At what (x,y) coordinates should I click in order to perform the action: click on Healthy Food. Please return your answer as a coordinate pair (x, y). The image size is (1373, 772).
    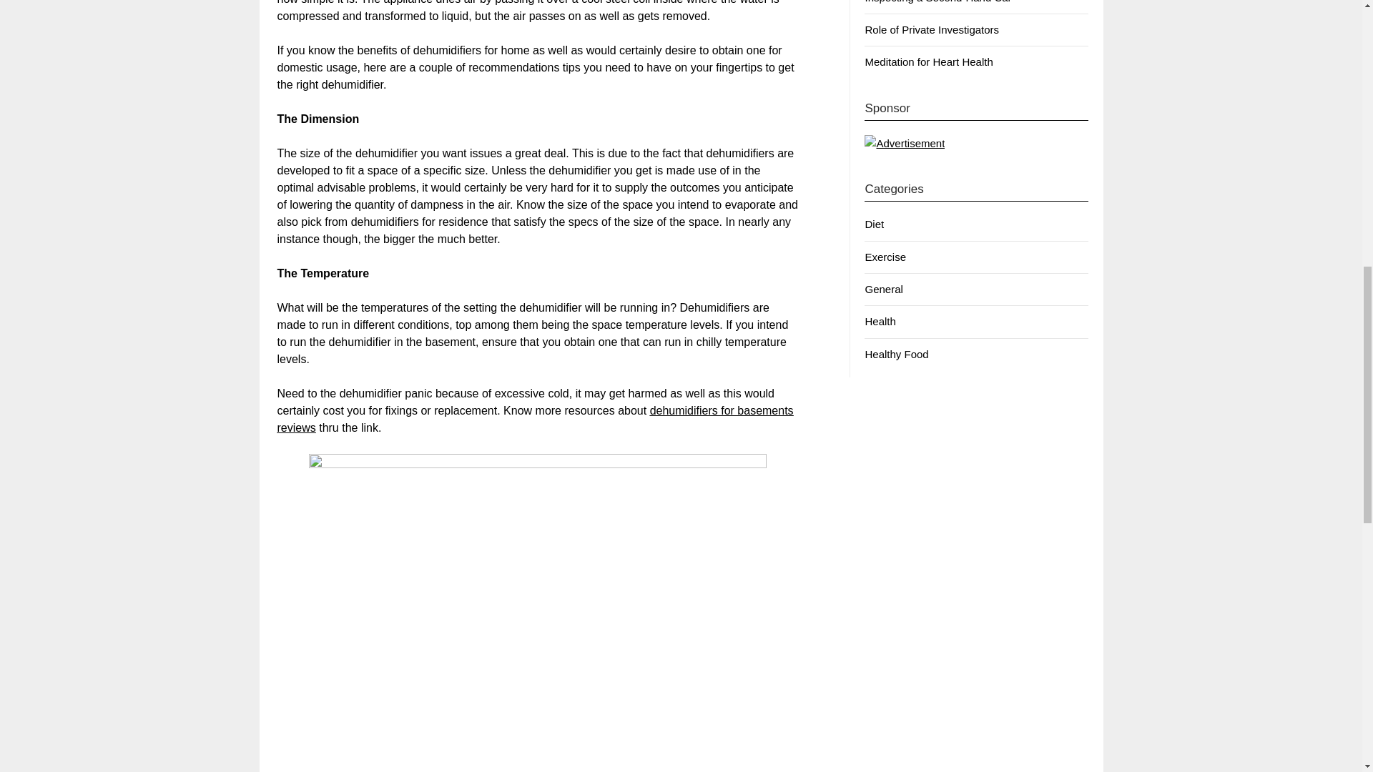
    Looking at the image, I should click on (896, 355).